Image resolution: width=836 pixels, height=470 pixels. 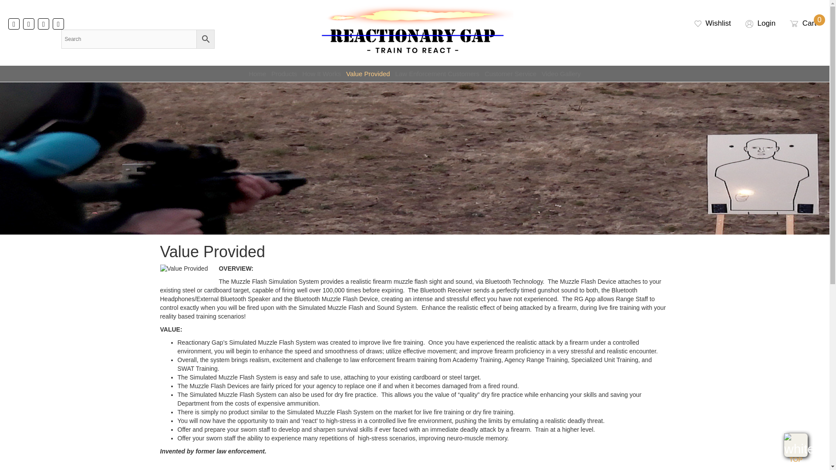 What do you see at coordinates (437, 74) in the screenshot?
I see `Law Enforcement Customers` at bounding box center [437, 74].